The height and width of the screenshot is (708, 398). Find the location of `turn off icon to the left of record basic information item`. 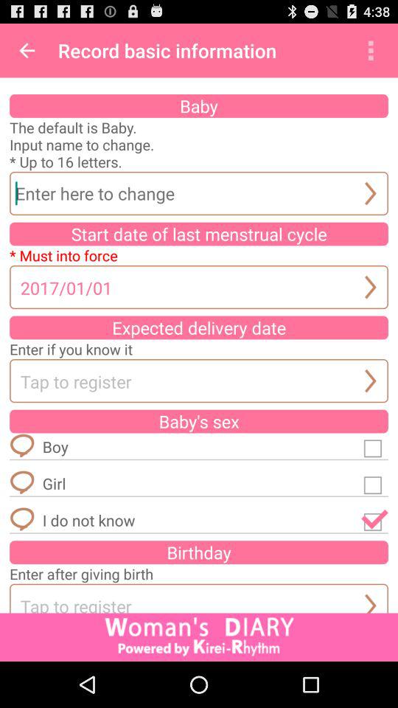

turn off icon to the left of record basic information item is located at coordinates (27, 50).